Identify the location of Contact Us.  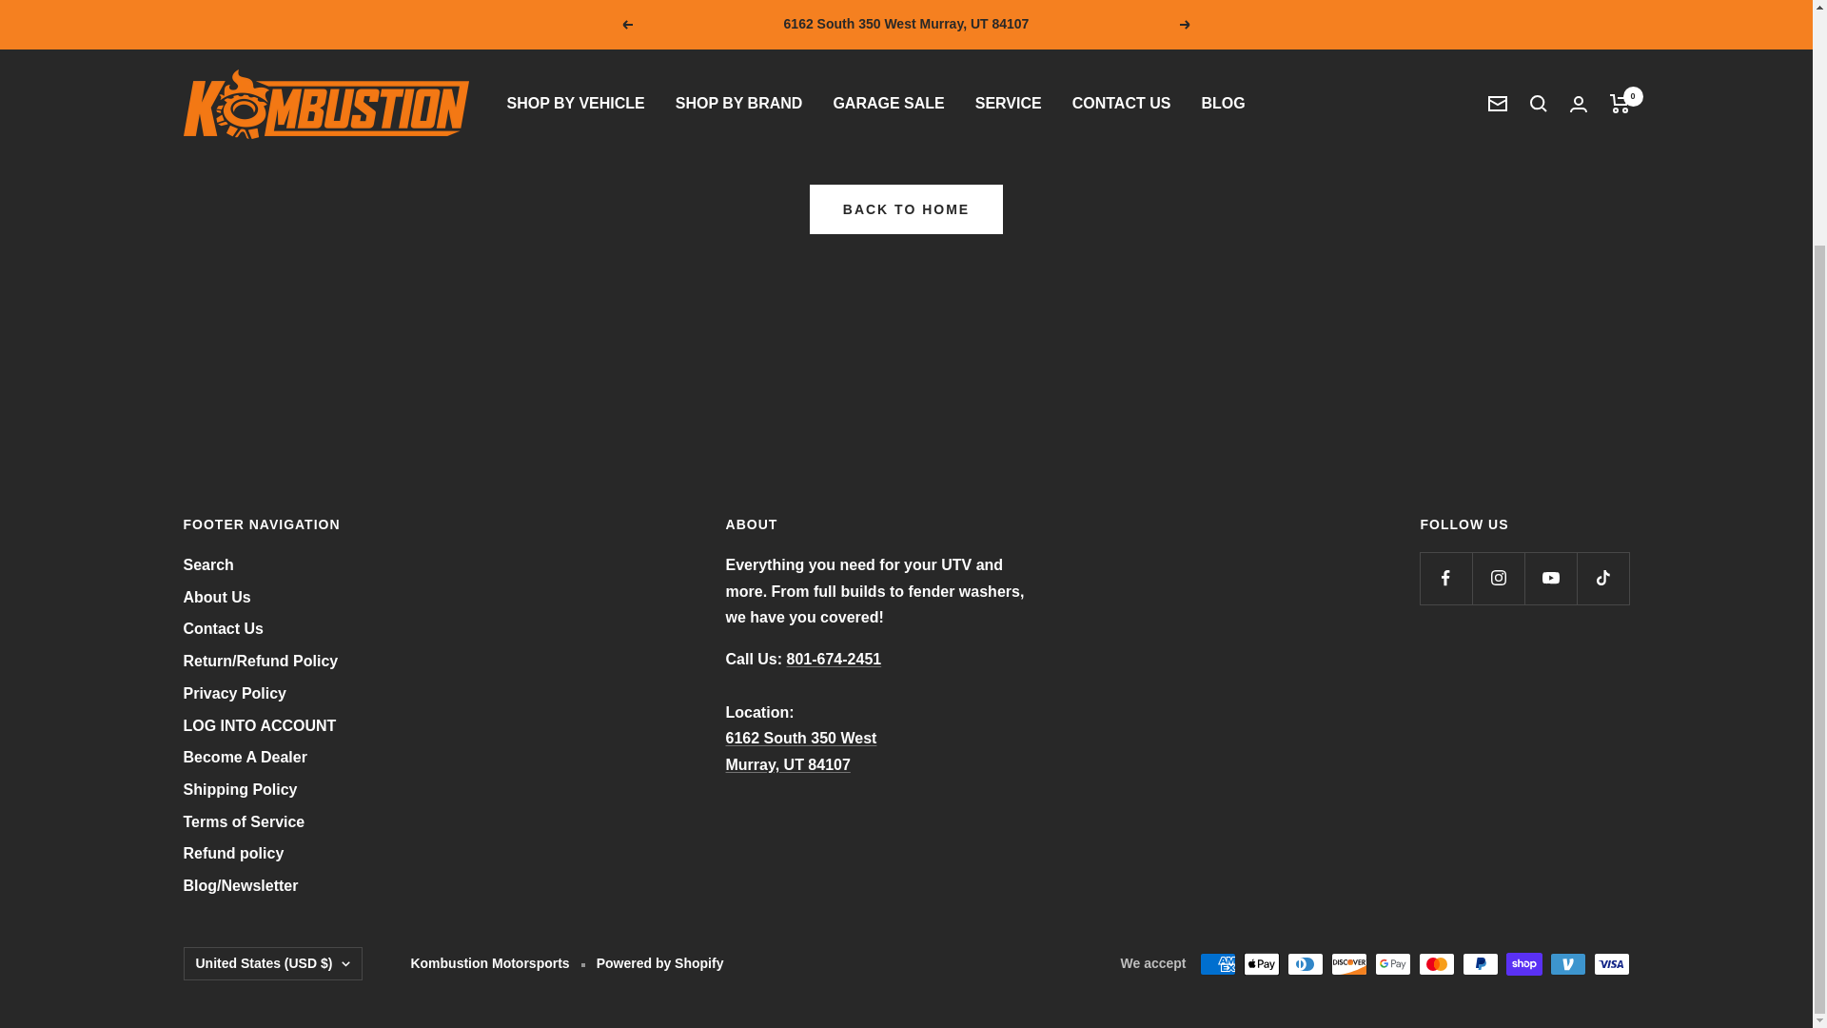
(223, 628).